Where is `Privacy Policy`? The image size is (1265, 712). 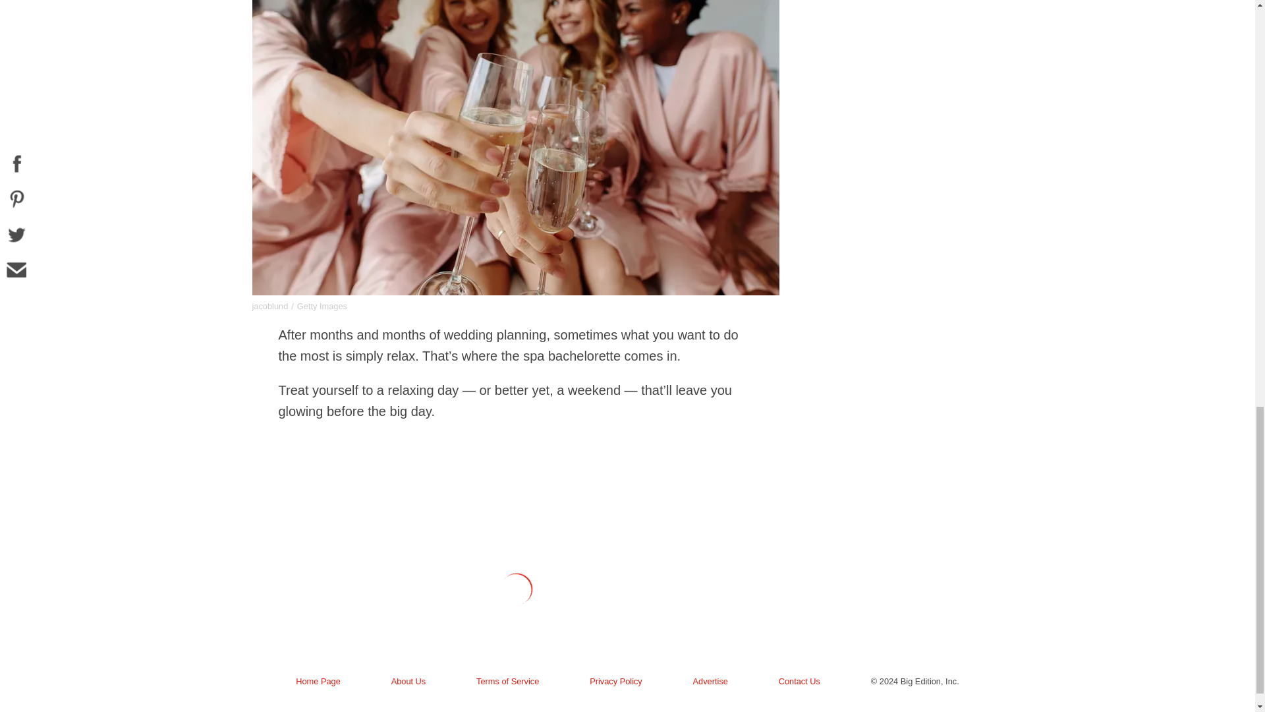
Privacy Policy is located at coordinates (615, 694).